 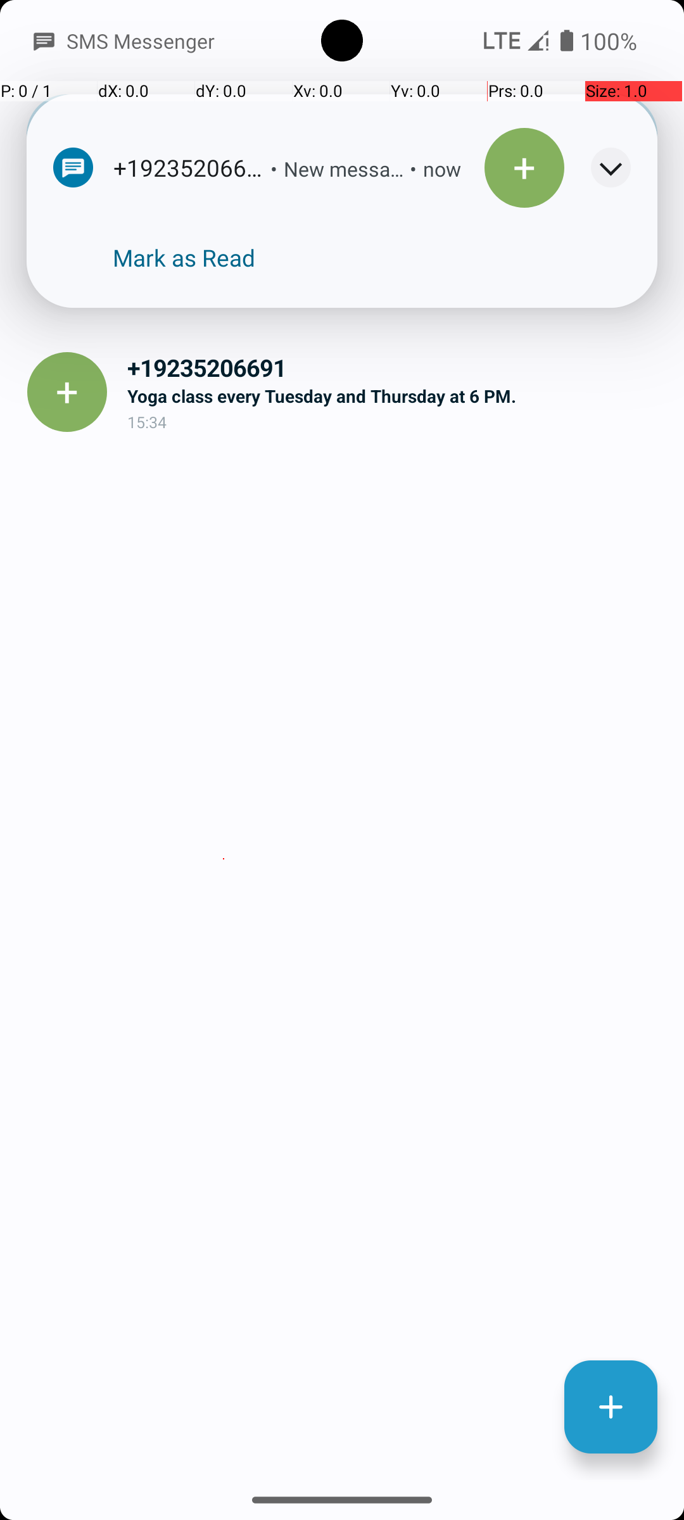 What do you see at coordinates (395, 231) in the screenshot?
I see `+15785288010` at bounding box center [395, 231].